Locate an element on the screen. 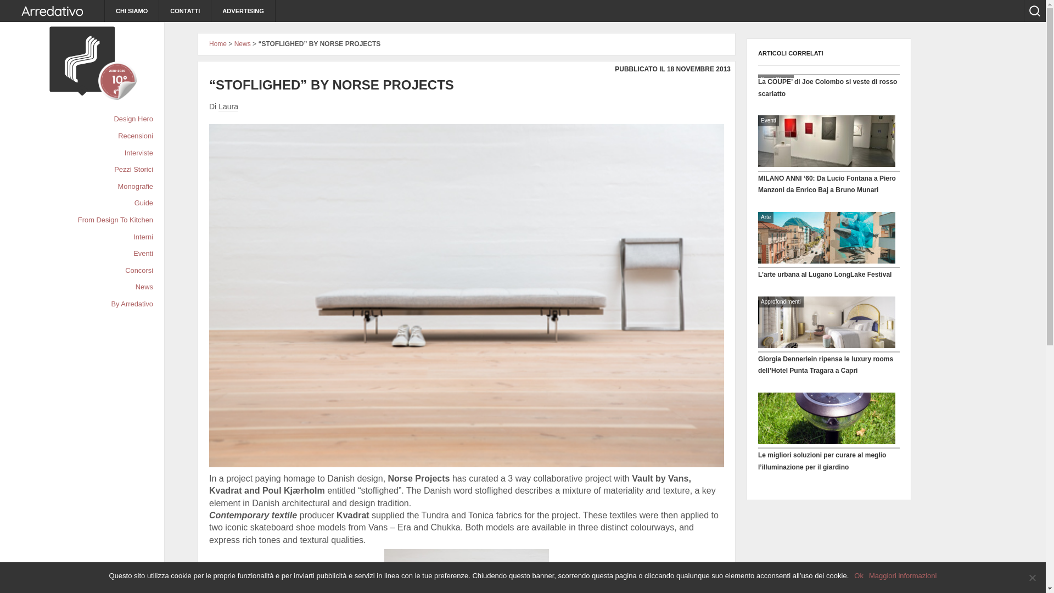  Concorsi is located at coordinates (141, 271).